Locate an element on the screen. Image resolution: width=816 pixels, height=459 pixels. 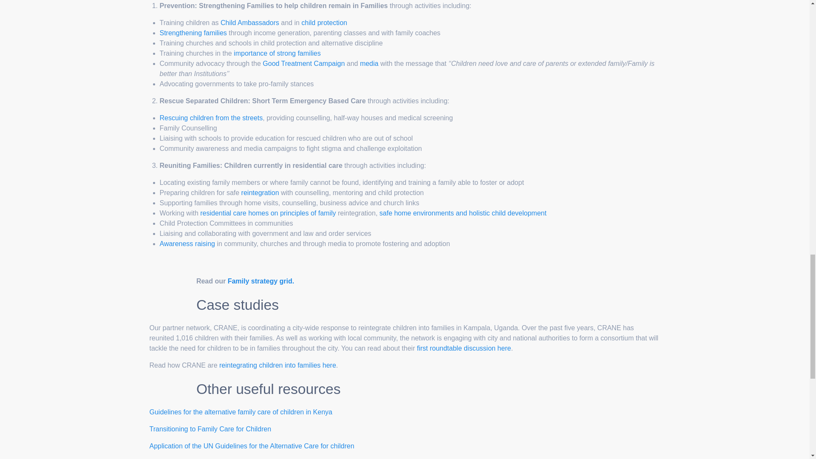
Strengthening families is located at coordinates (193, 33).